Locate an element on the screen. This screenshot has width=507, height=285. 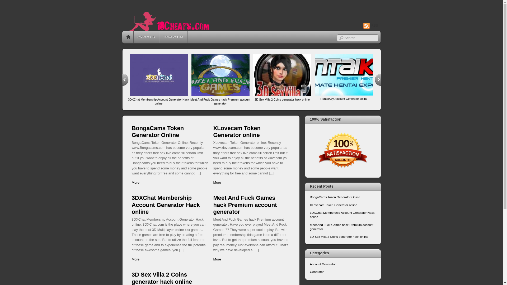
3DXChat Membership Account Generator Hack online is located at coordinates (342, 215).